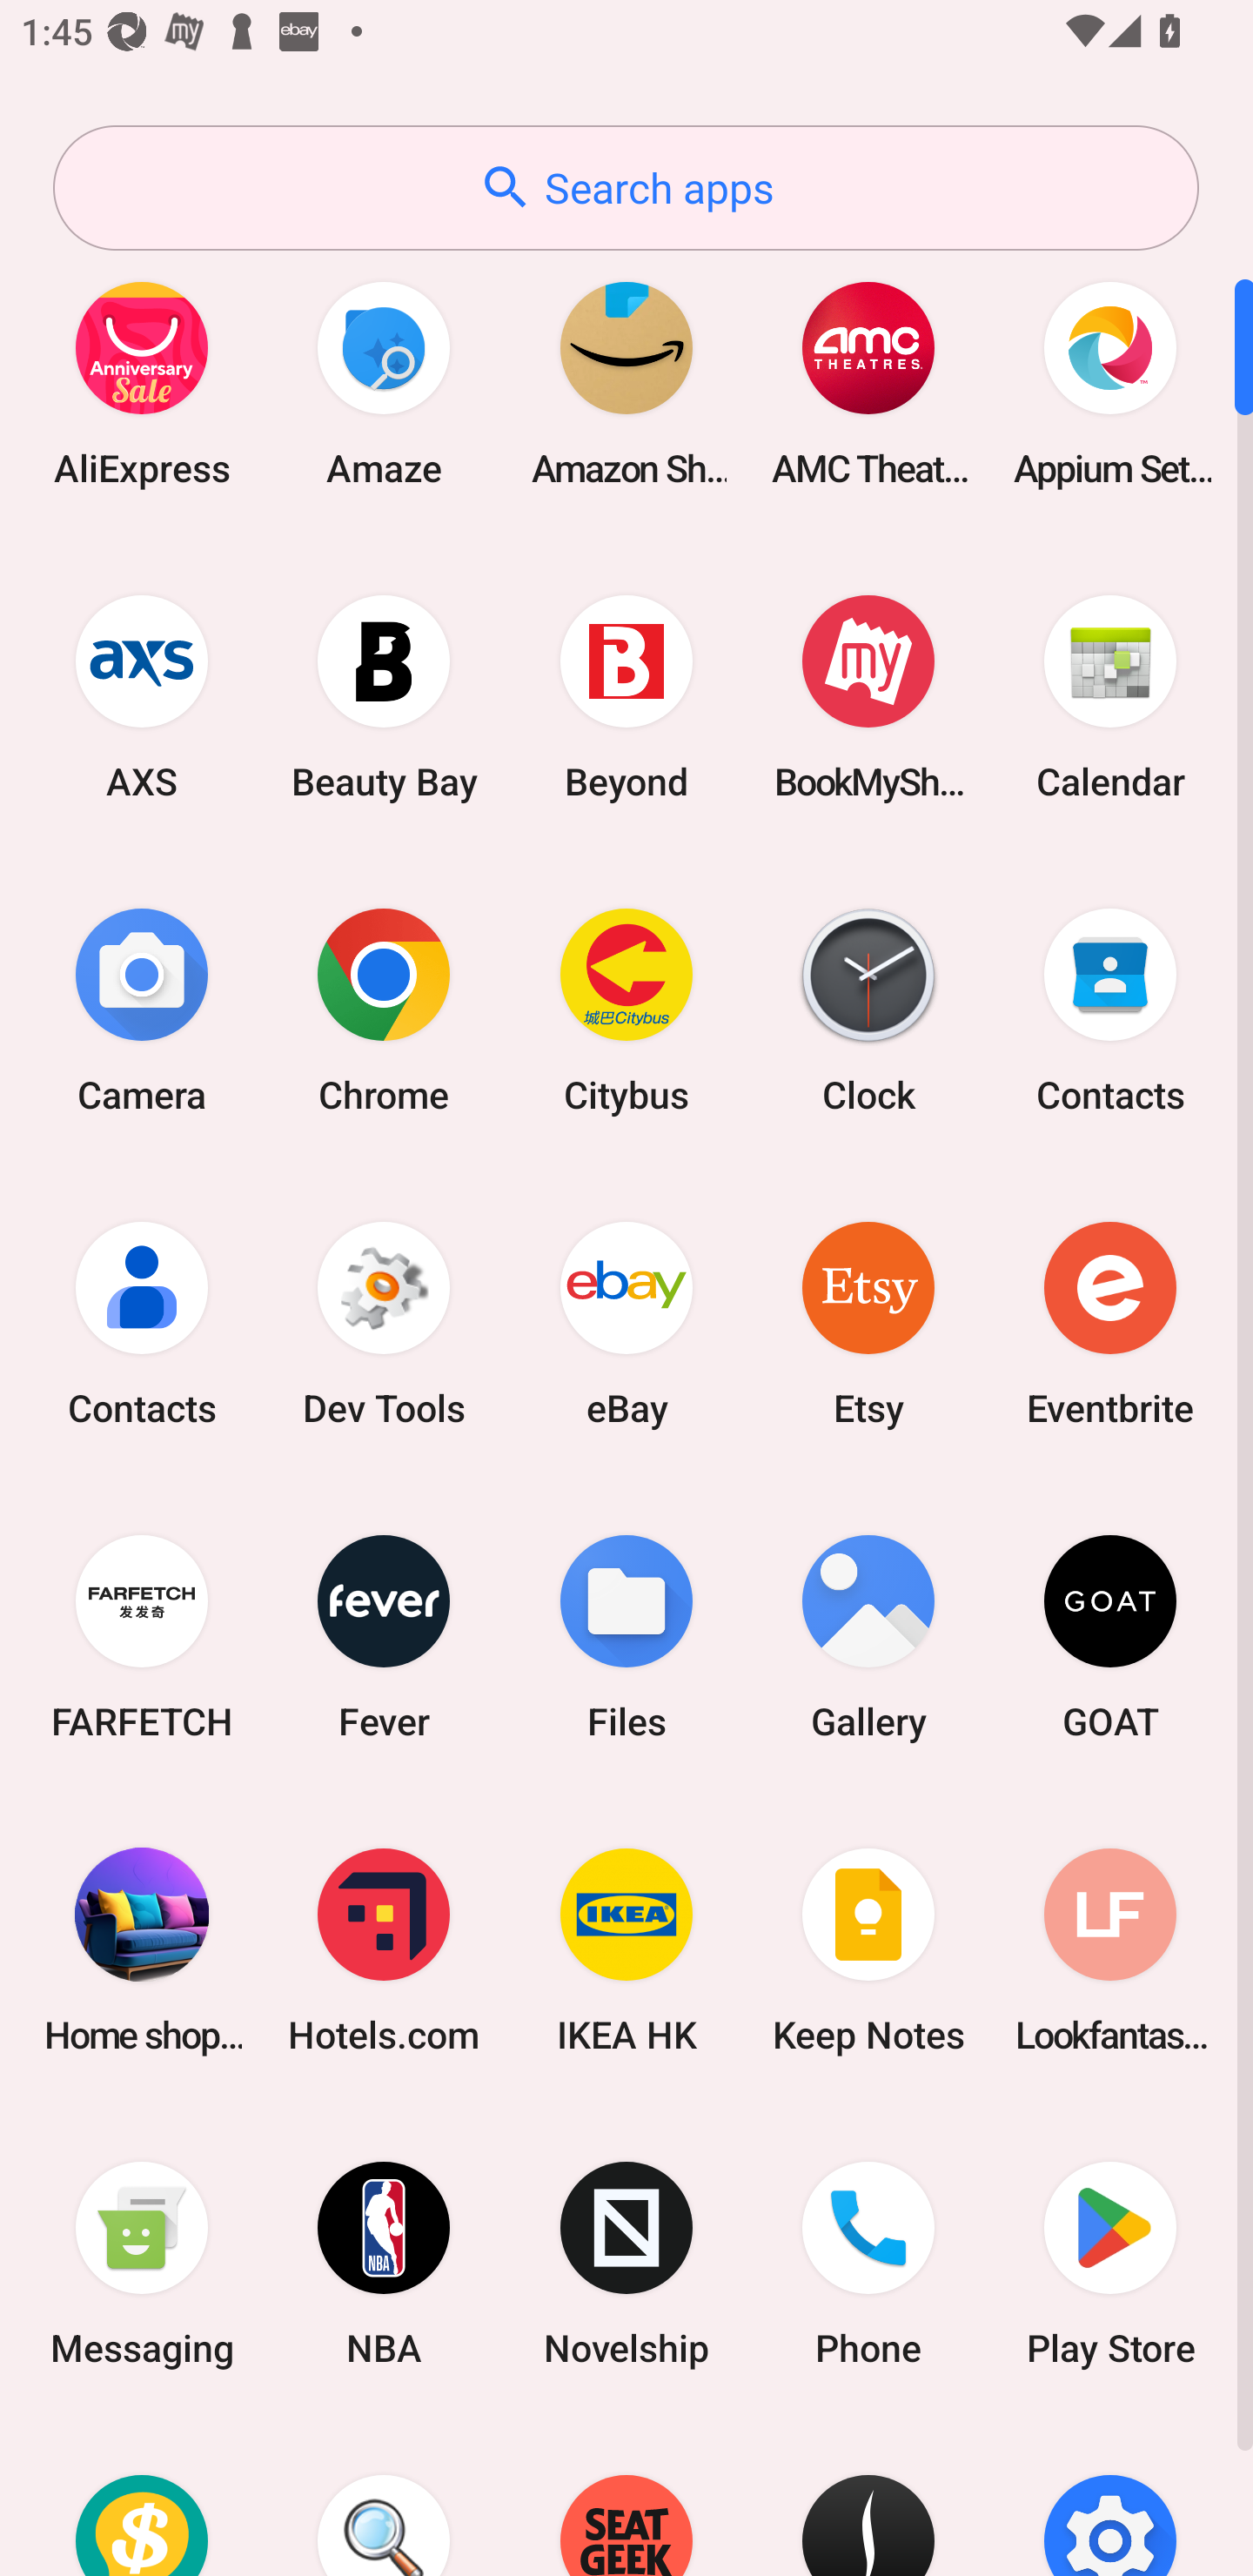  What do you see at coordinates (384, 383) in the screenshot?
I see `Amaze` at bounding box center [384, 383].